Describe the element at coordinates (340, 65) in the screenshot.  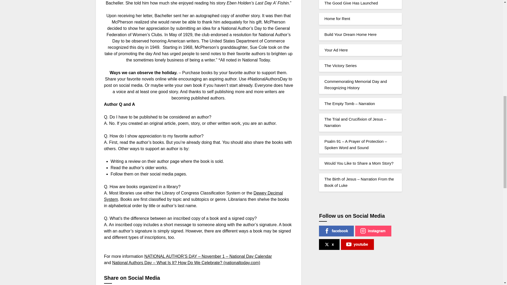
I see `The Victory Series` at that location.